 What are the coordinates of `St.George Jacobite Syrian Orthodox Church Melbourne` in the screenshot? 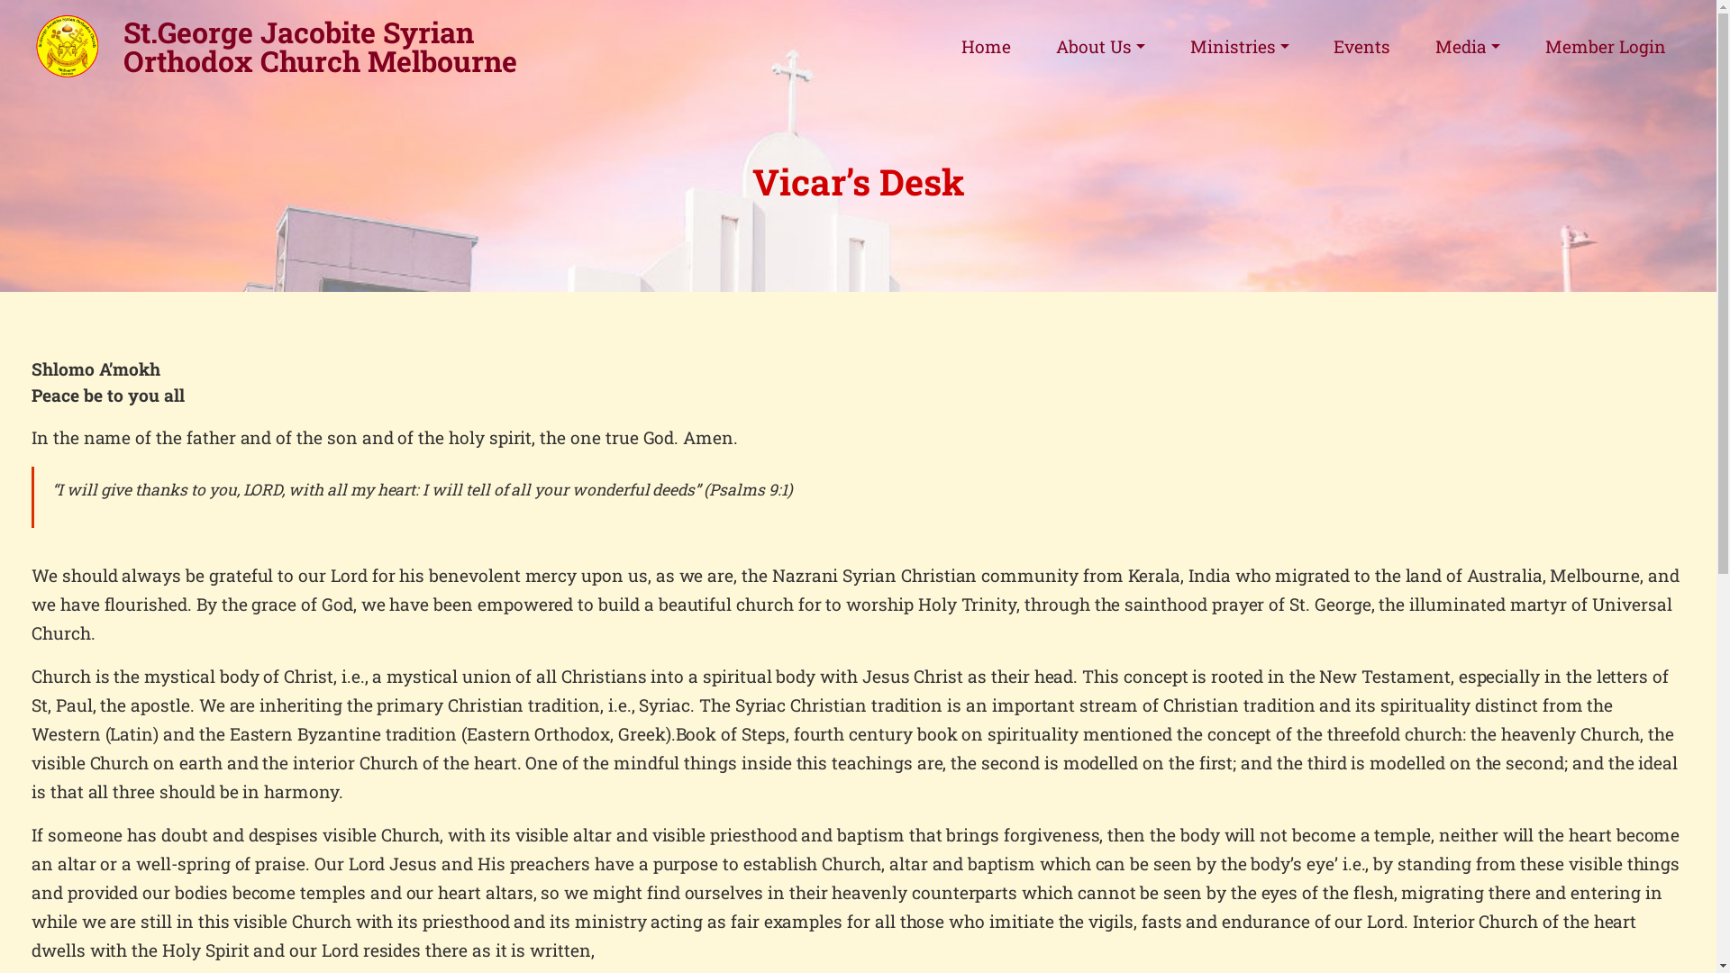 It's located at (367, 47).